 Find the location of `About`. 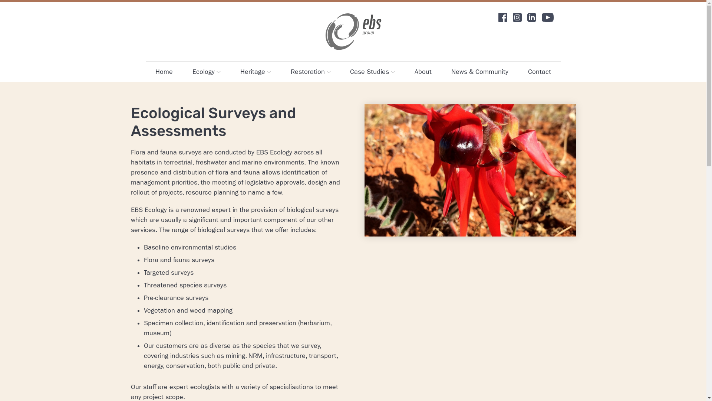

About is located at coordinates (423, 72).